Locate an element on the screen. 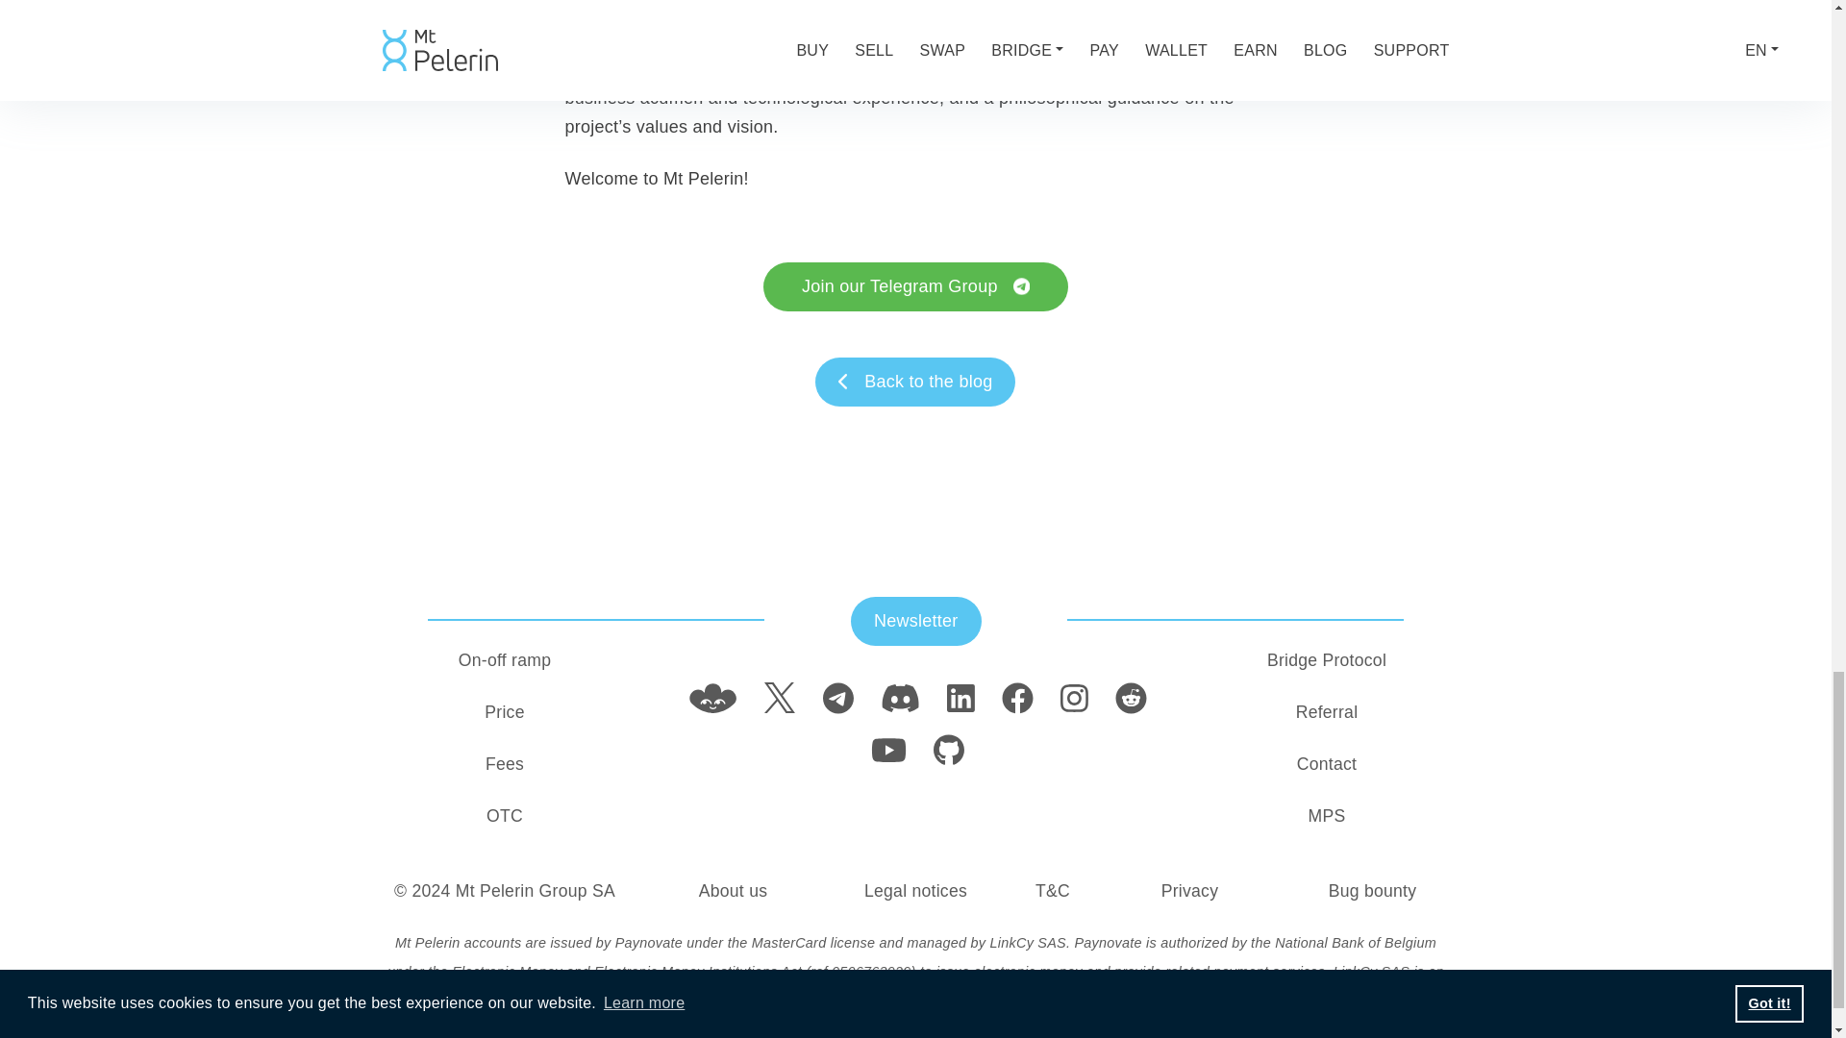  On-off ramp is located at coordinates (504, 659).